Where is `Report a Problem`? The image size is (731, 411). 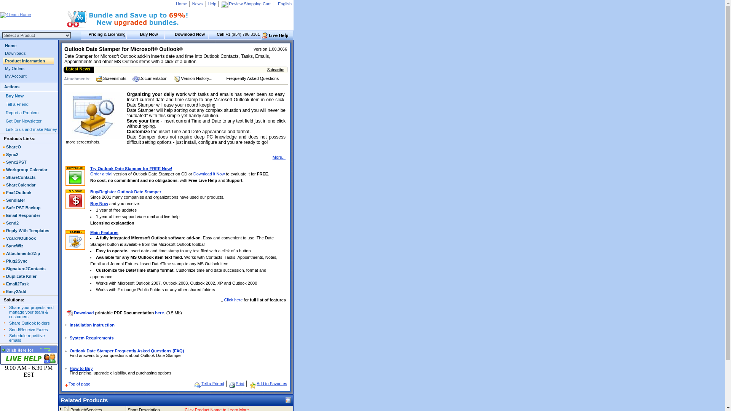
Report a Problem is located at coordinates (22, 113).